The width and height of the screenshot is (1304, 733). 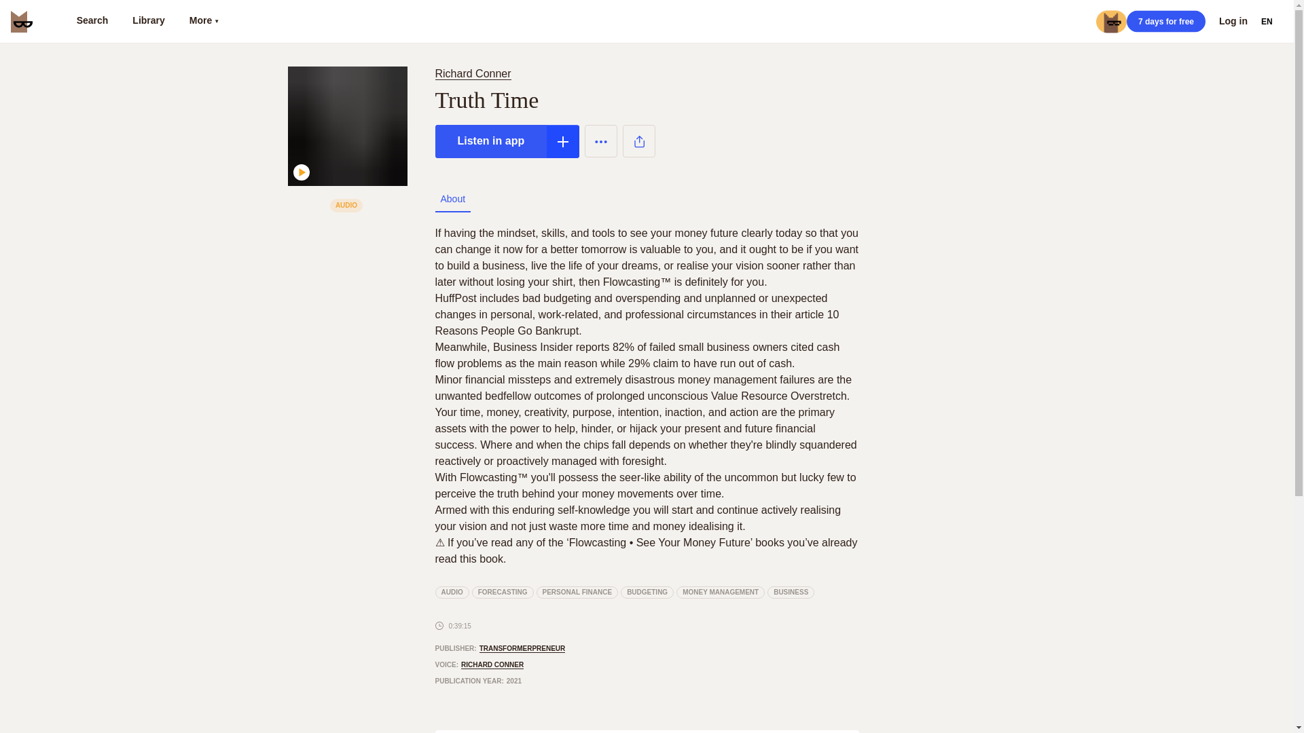 What do you see at coordinates (492, 665) in the screenshot?
I see `RICHARD CONNER` at bounding box center [492, 665].